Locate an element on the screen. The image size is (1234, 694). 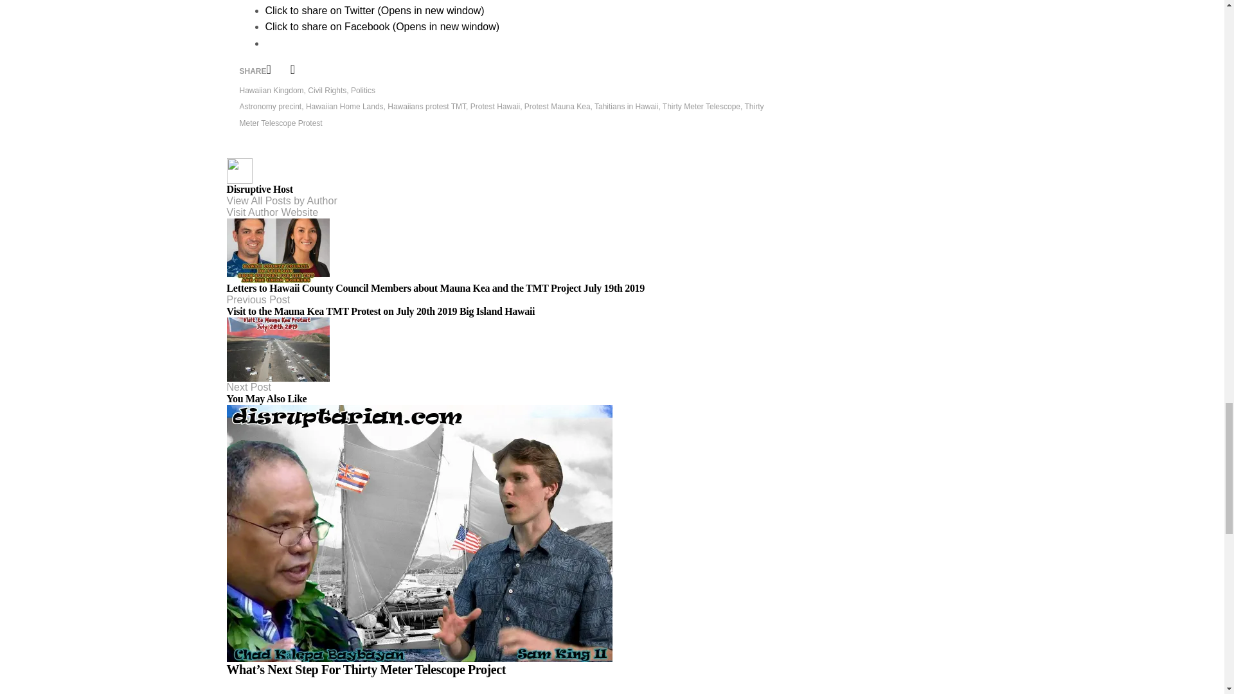
Civil Rights is located at coordinates (326, 90).